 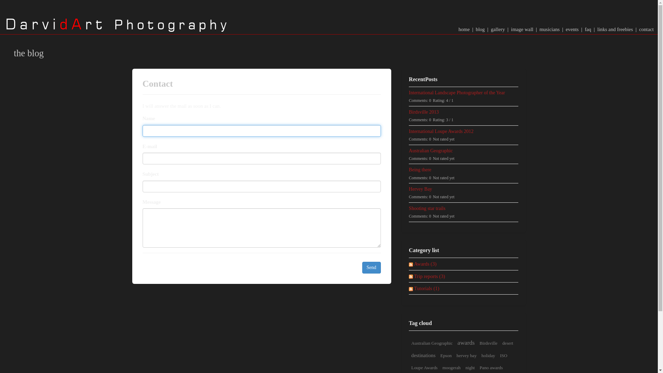 What do you see at coordinates (432, 343) in the screenshot?
I see `Australian Geographic` at bounding box center [432, 343].